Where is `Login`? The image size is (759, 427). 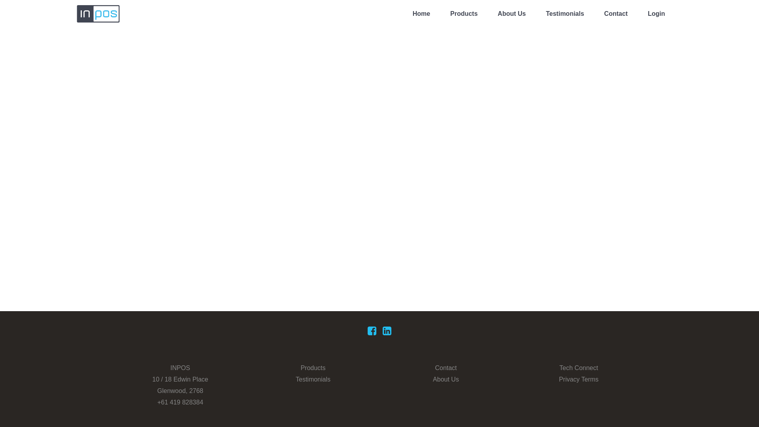 Login is located at coordinates (657, 14).